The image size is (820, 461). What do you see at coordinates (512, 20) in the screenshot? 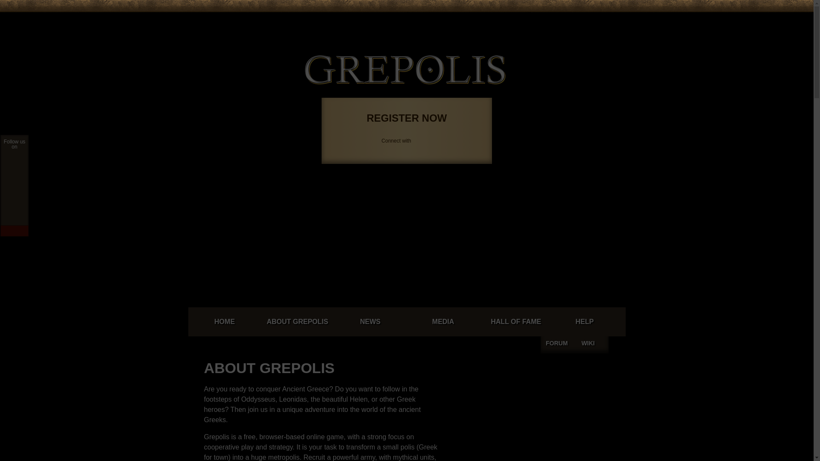
I see `Facebook` at bounding box center [512, 20].